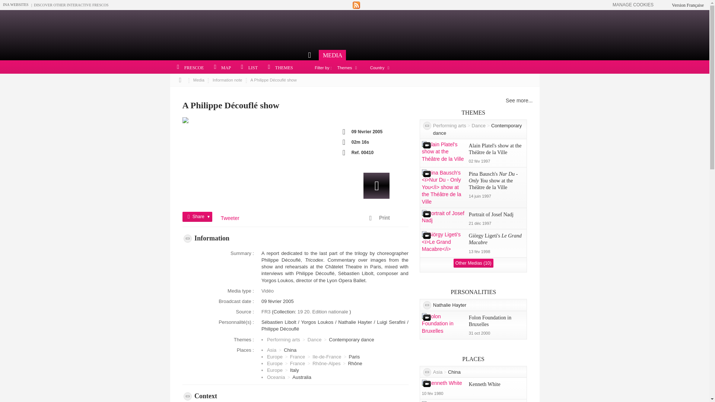  Describe the element at coordinates (352, 339) in the screenshot. I see `Contemporary dance` at that location.